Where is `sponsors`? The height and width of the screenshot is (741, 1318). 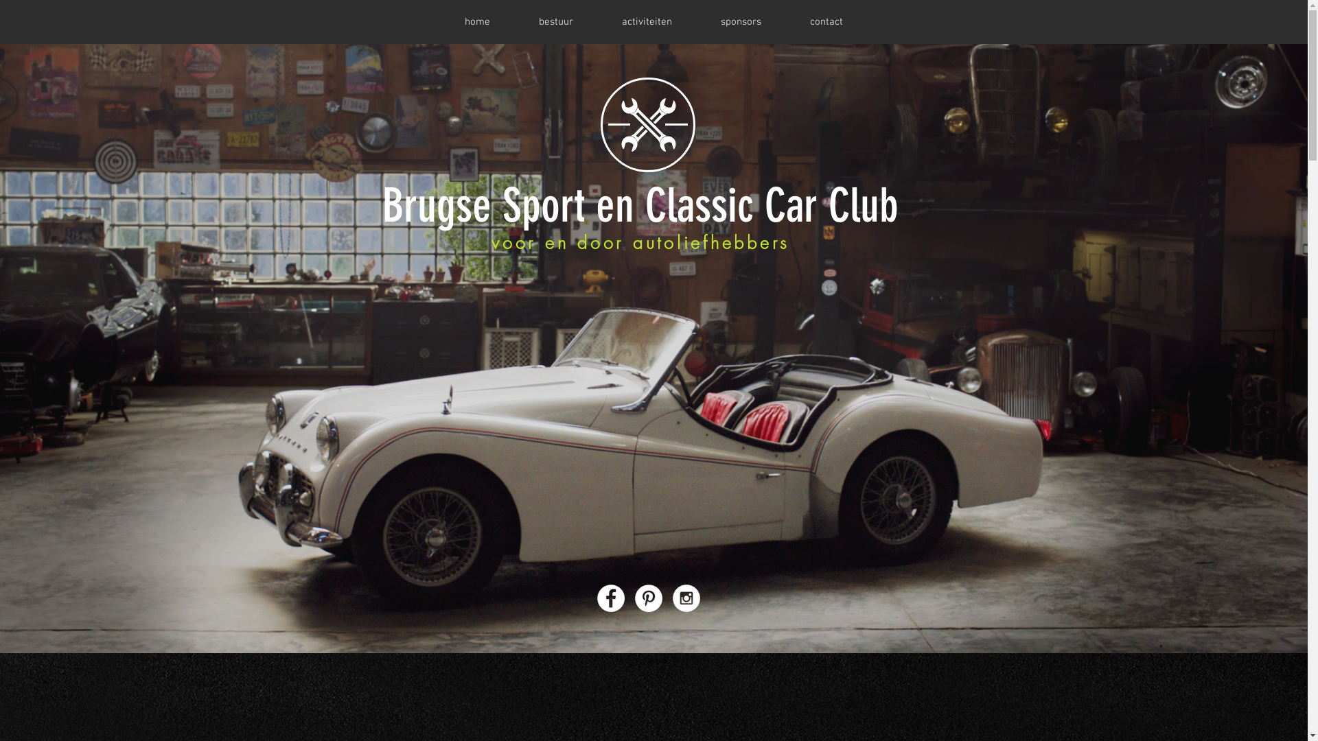 sponsors is located at coordinates (740, 22).